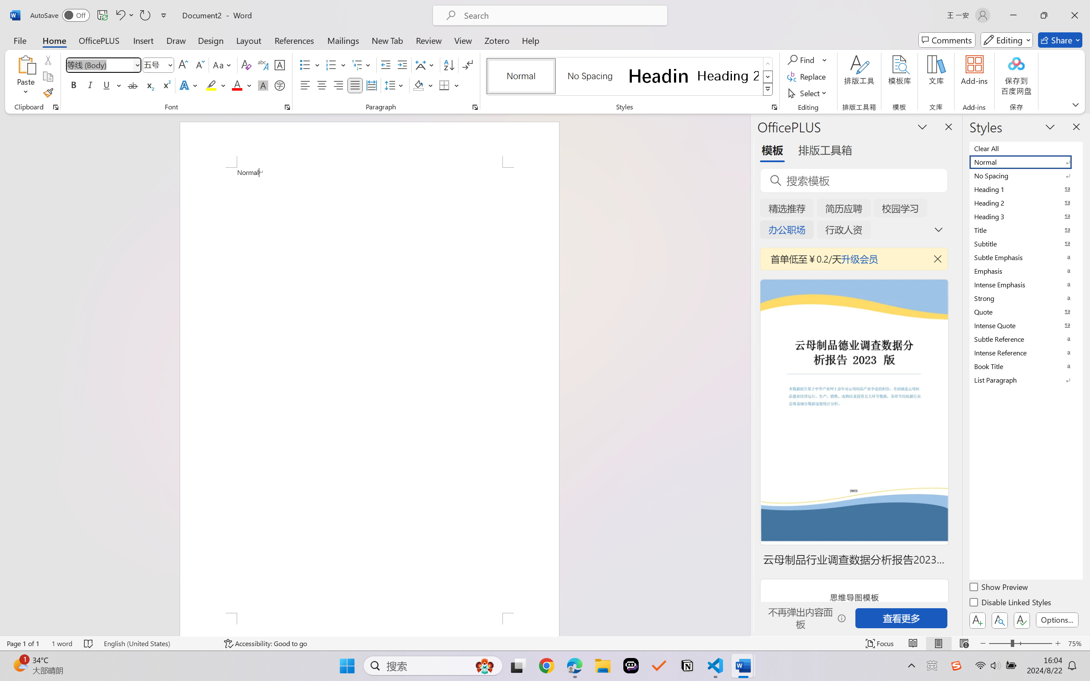 The width and height of the screenshot is (1090, 681). I want to click on Book Title, so click(1025, 366).